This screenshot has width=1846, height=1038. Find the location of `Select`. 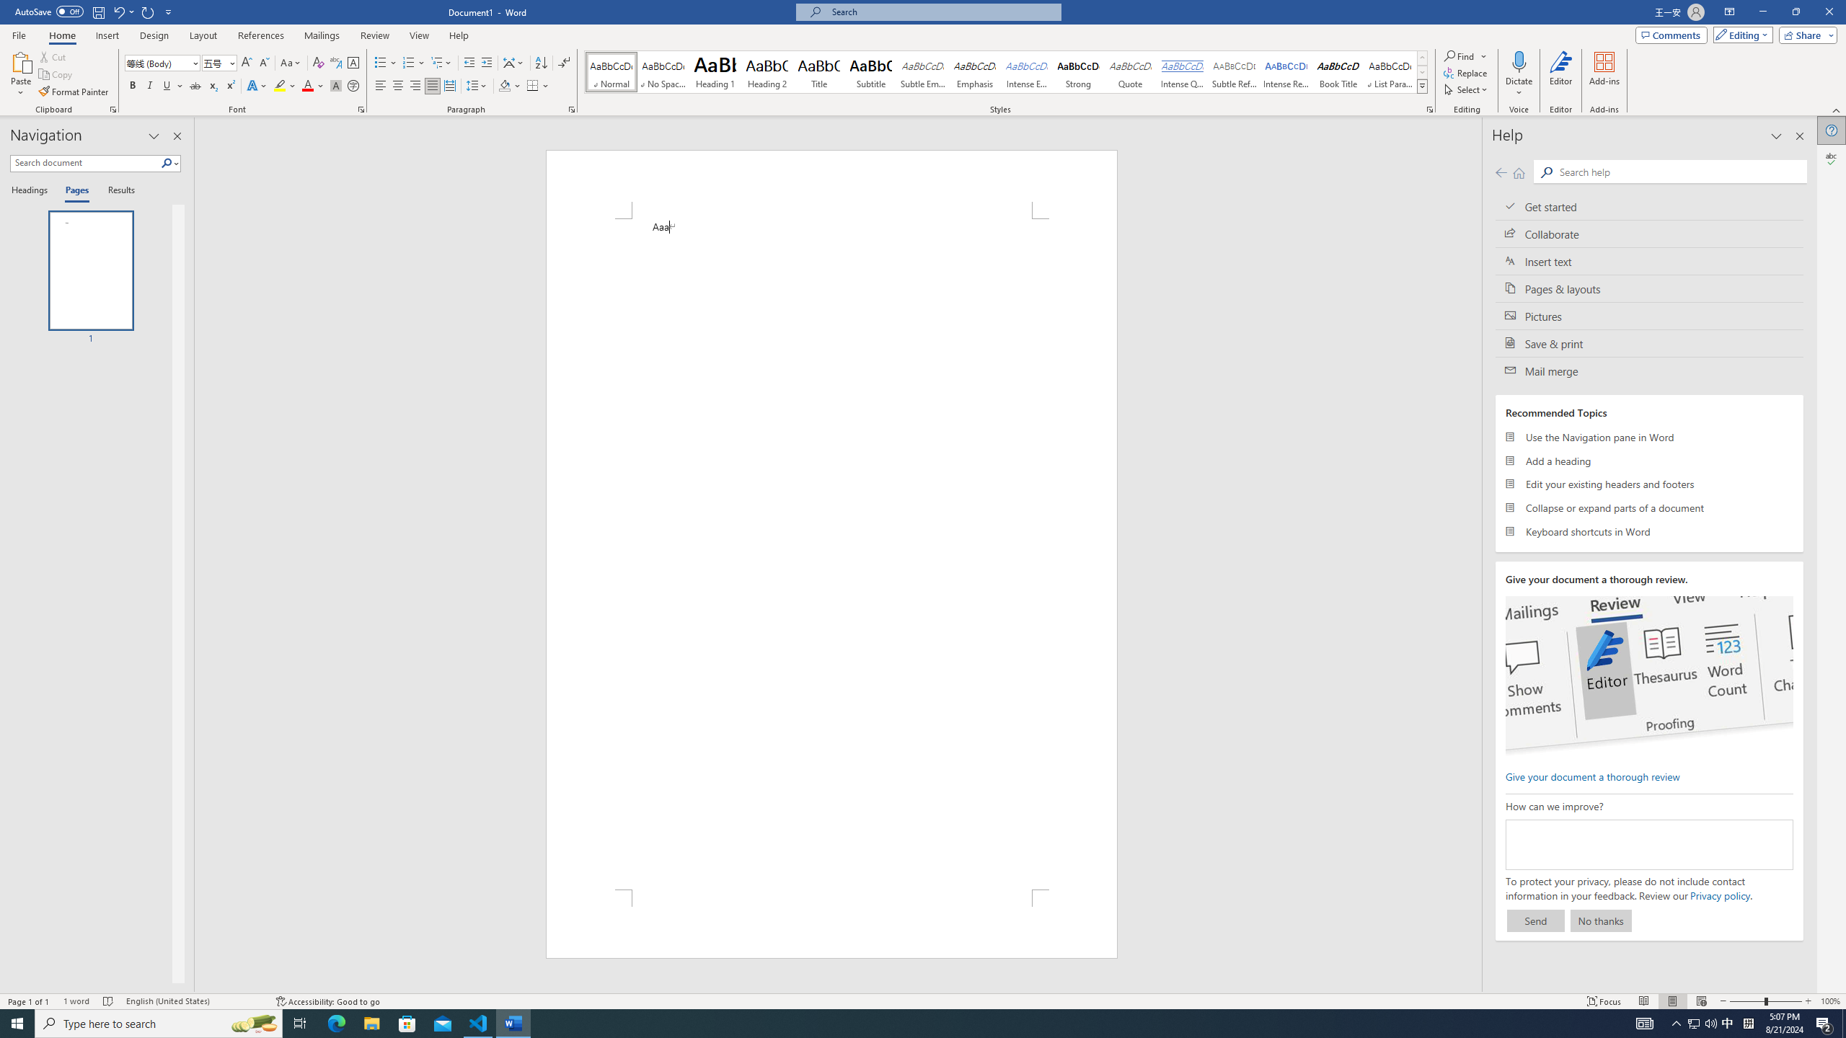

Select is located at coordinates (1467, 89).